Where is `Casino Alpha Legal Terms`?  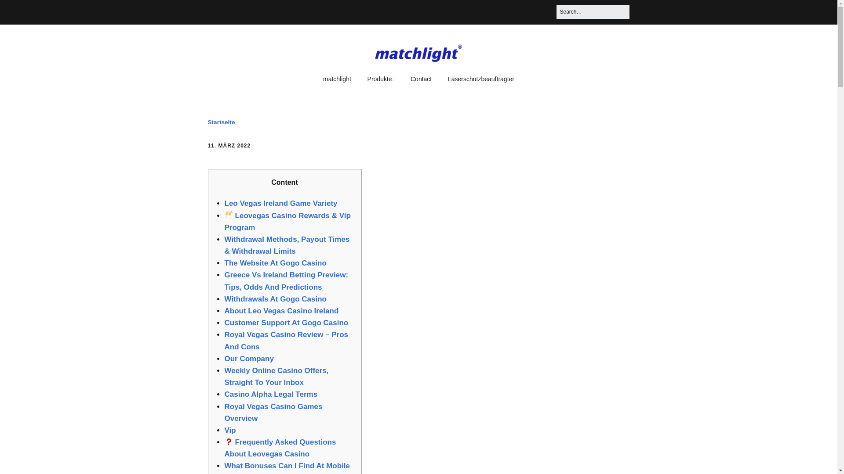
Casino Alpha Legal Terms is located at coordinates (271, 394).